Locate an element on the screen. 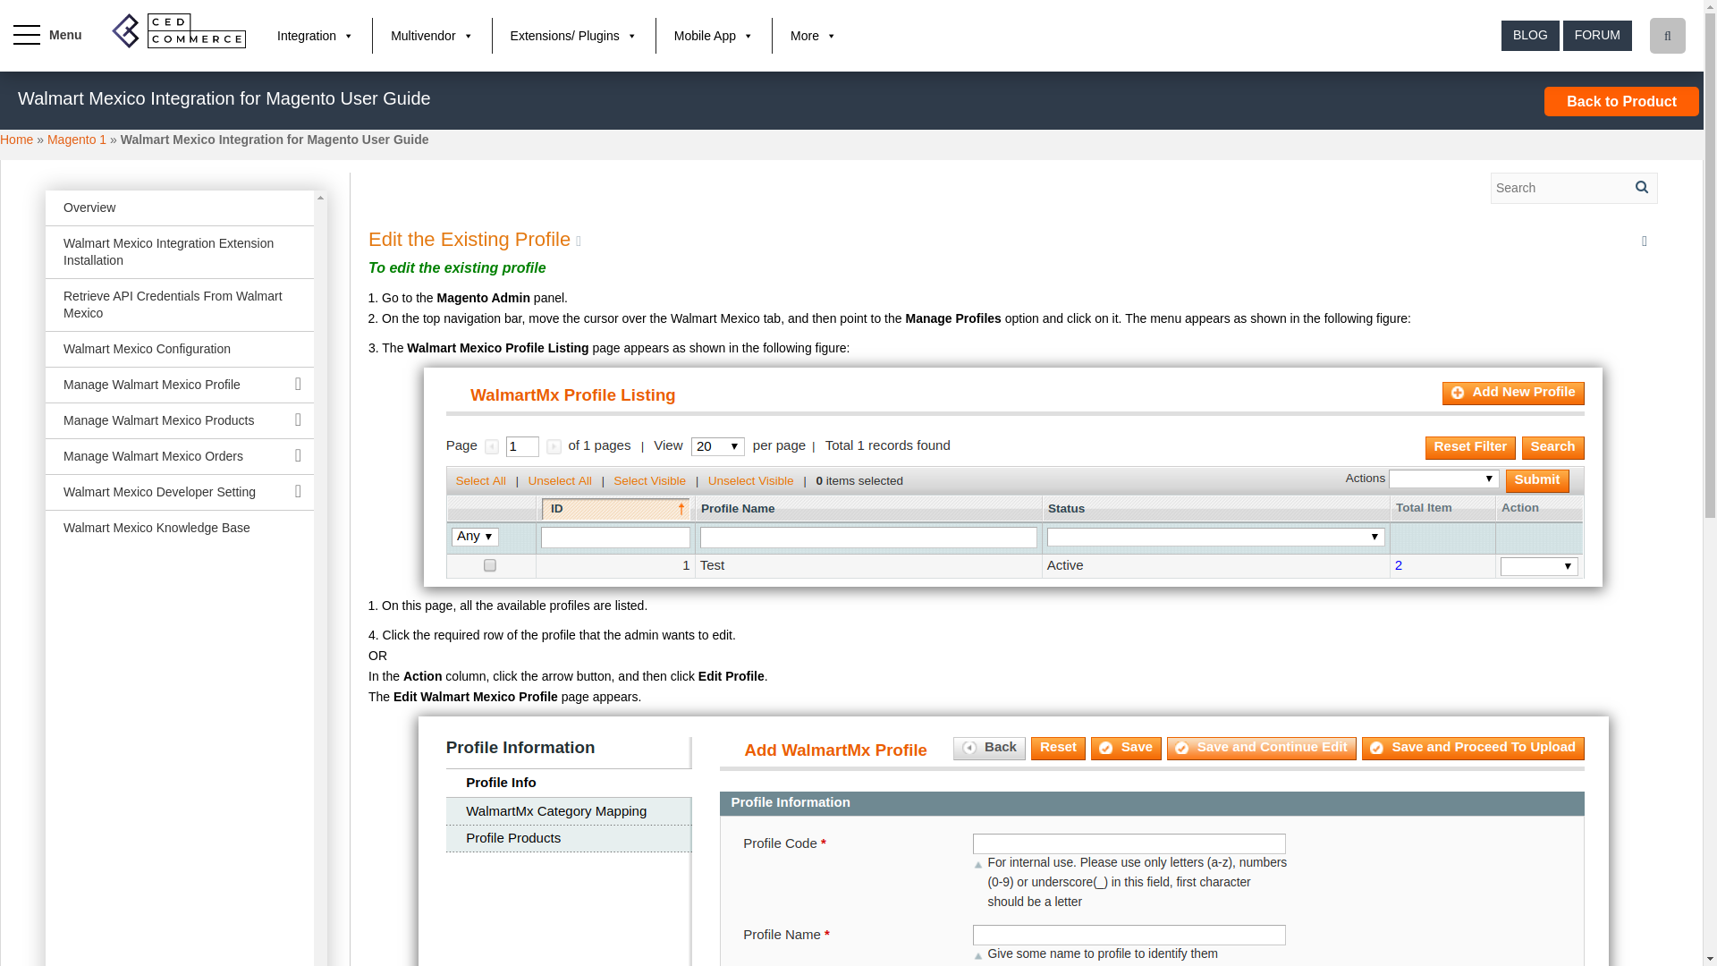  BLOG is located at coordinates (1529, 36).